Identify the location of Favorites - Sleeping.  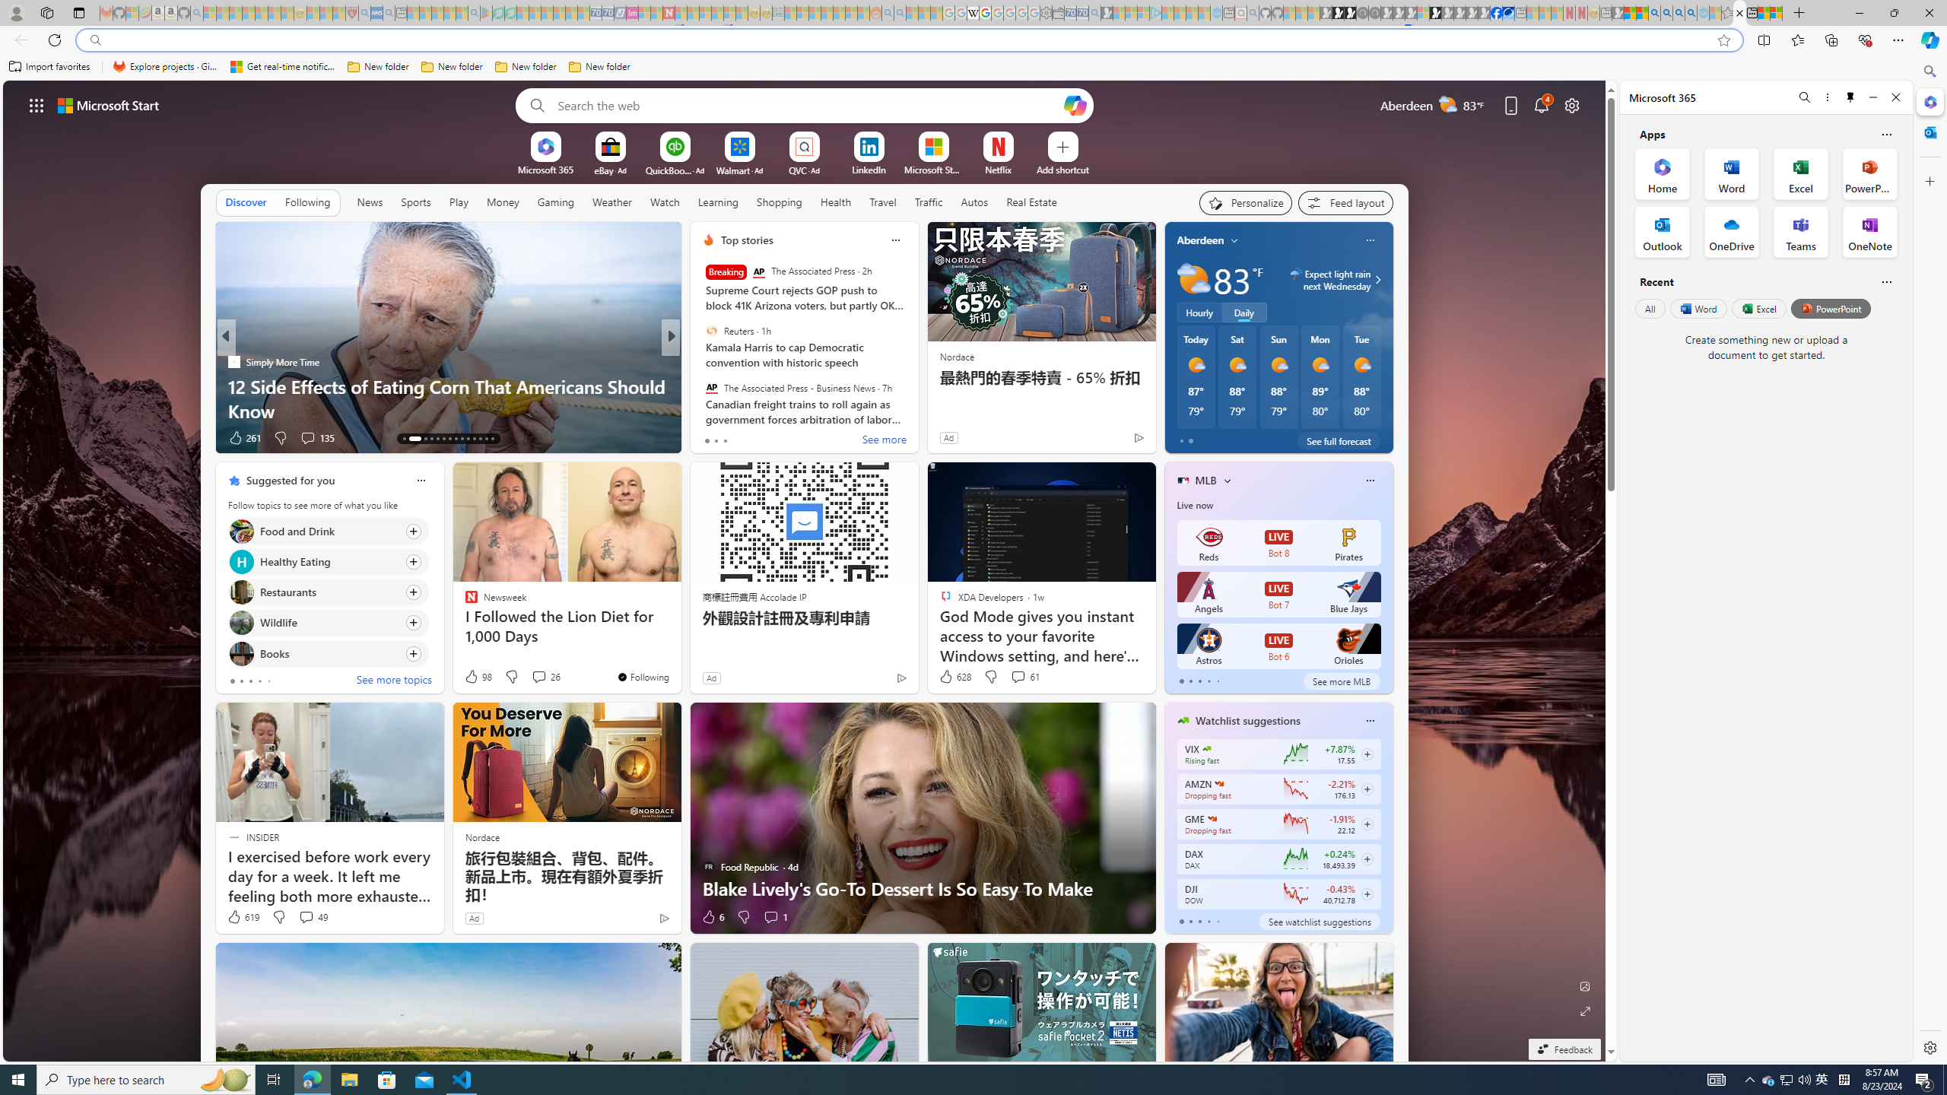
(1728, 13).